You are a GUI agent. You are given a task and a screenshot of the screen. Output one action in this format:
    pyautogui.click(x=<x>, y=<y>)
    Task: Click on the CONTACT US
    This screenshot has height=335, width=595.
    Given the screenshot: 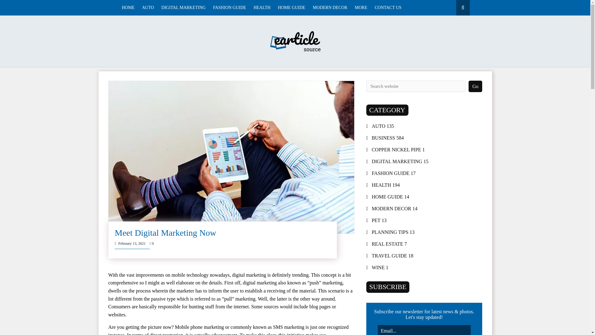 What is the action you would take?
    pyautogui.click(x=388, y=7)
    